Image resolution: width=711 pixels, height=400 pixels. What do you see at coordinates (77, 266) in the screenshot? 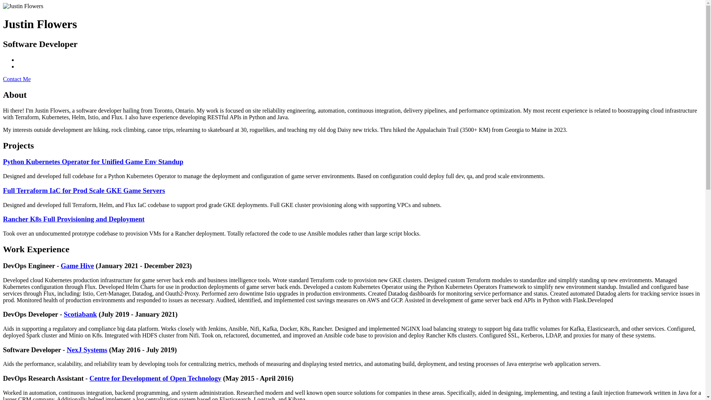
I see `Game Hive` at bounding box center [77, 266].